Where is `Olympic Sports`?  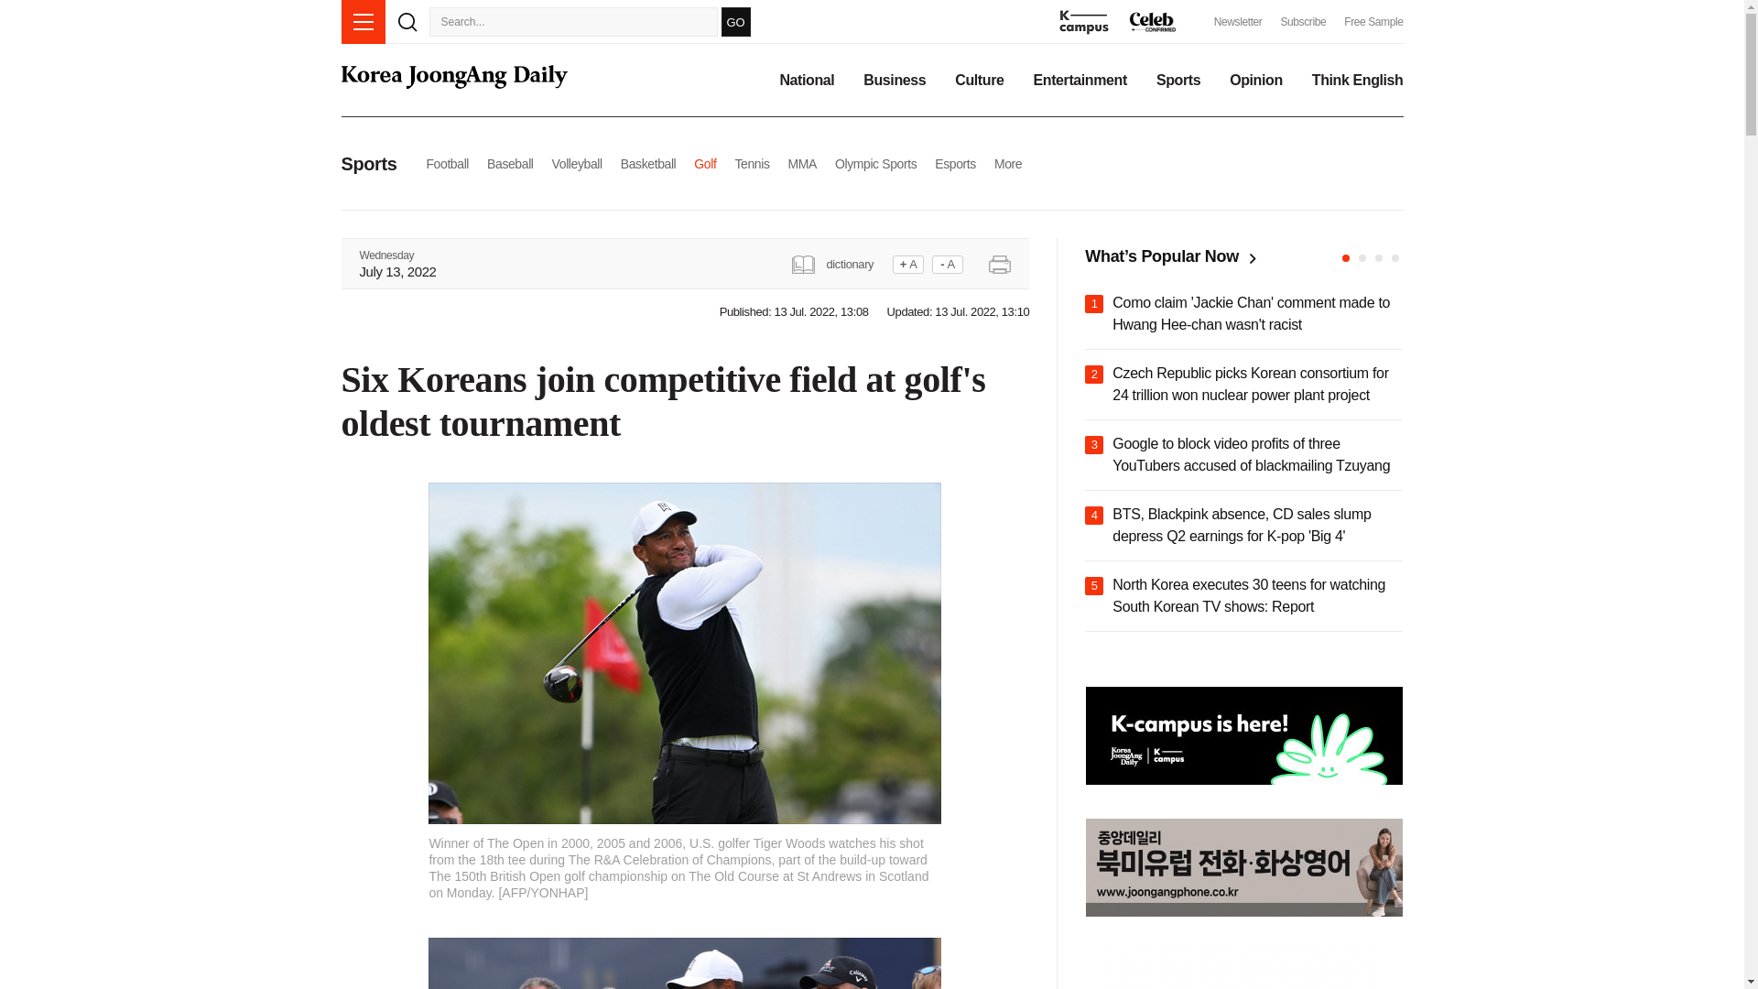
Olympic Sports is located at coordinates (875, 163).